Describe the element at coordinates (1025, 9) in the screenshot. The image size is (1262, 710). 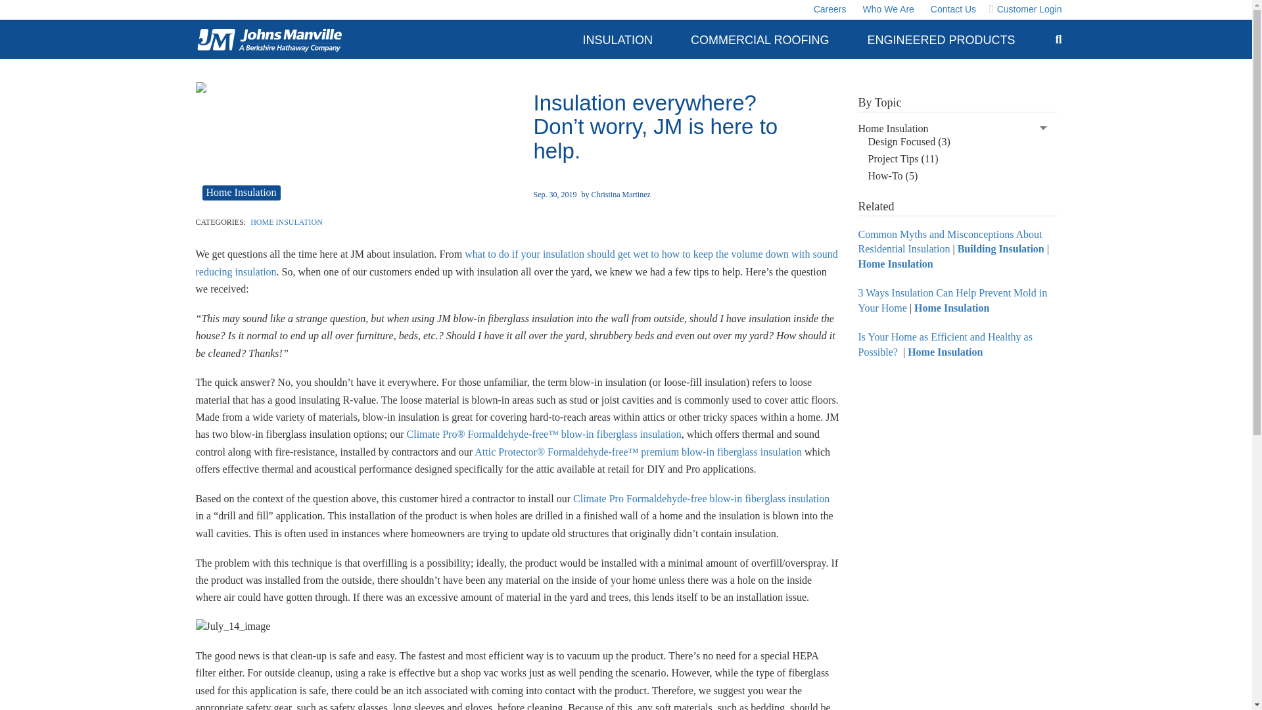
I see `Customer Login` at that location.